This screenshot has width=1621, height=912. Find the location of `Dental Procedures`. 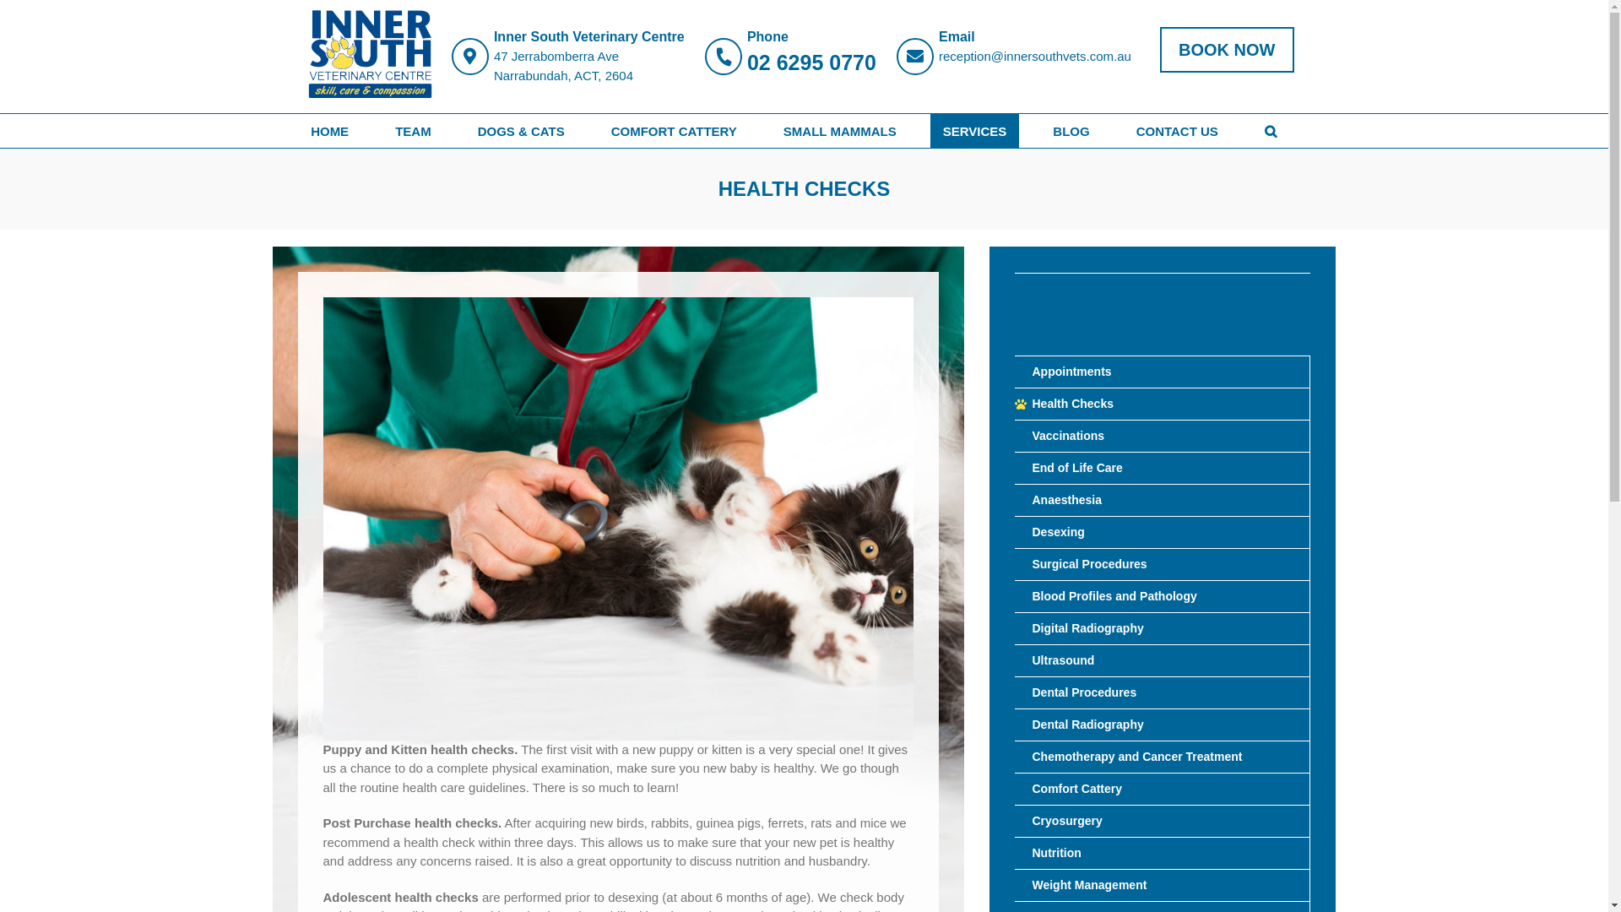

Dental Procedures is located at coordinates (1162, 693).